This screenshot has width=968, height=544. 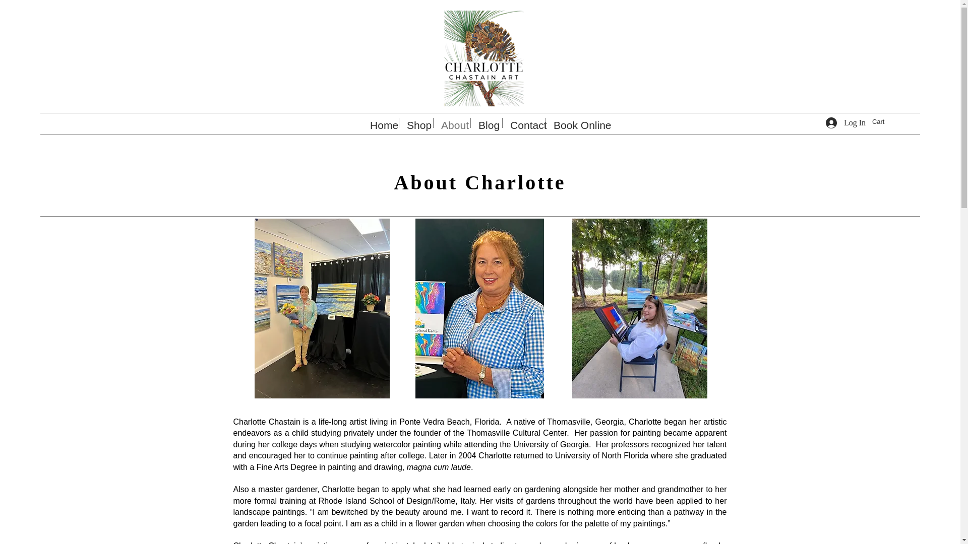 What do you see at coordinates (524, 123) in the screenshot?
I see `Contact` at bounding box center [524, 123].